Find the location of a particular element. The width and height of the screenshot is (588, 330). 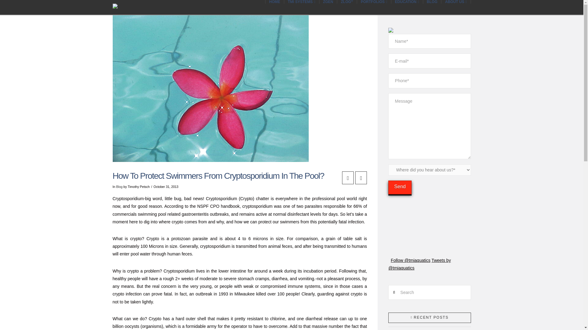

EDUCATION is located at coordinates (407, 2).